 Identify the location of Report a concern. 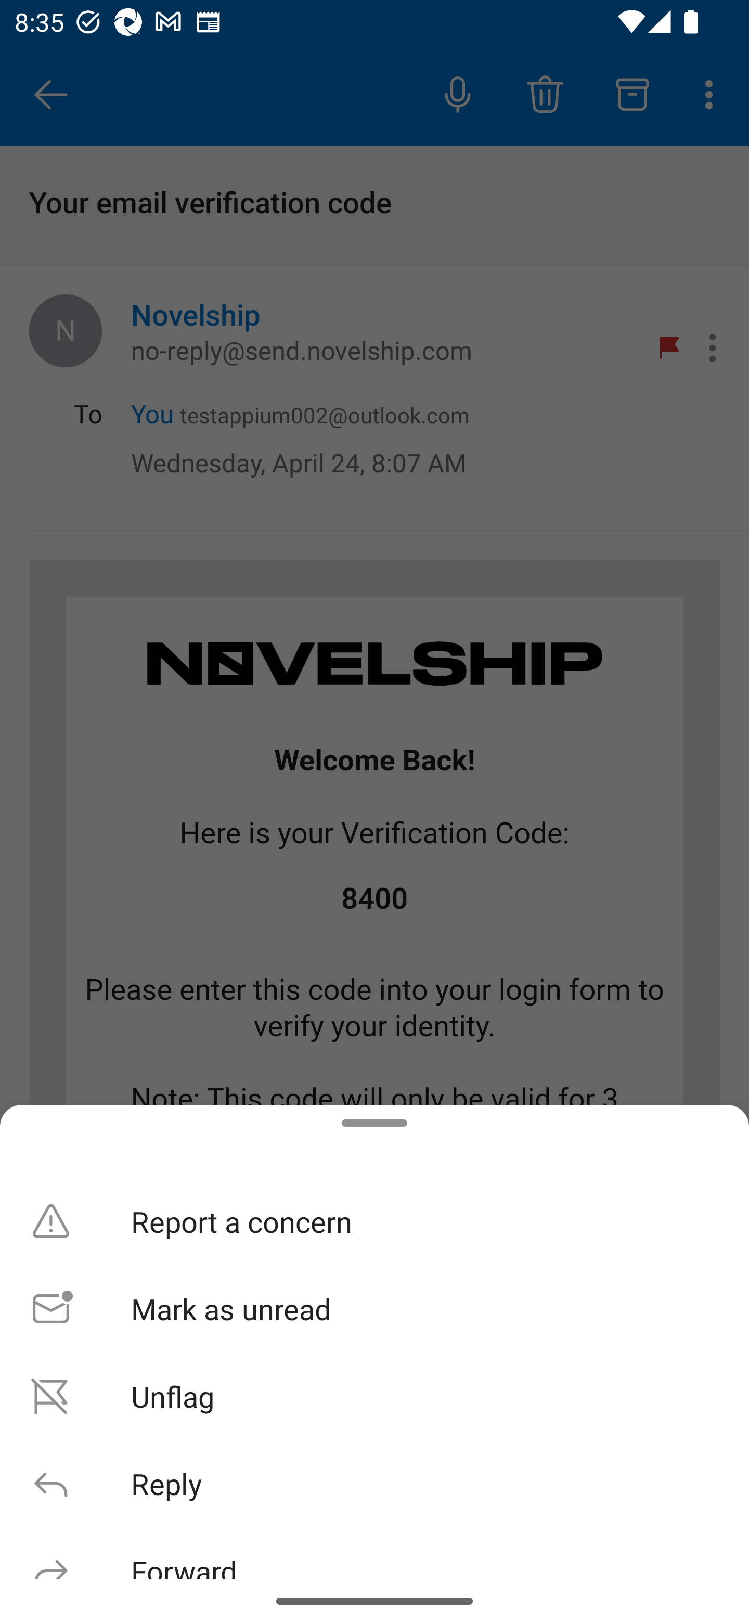
(374, 1221).